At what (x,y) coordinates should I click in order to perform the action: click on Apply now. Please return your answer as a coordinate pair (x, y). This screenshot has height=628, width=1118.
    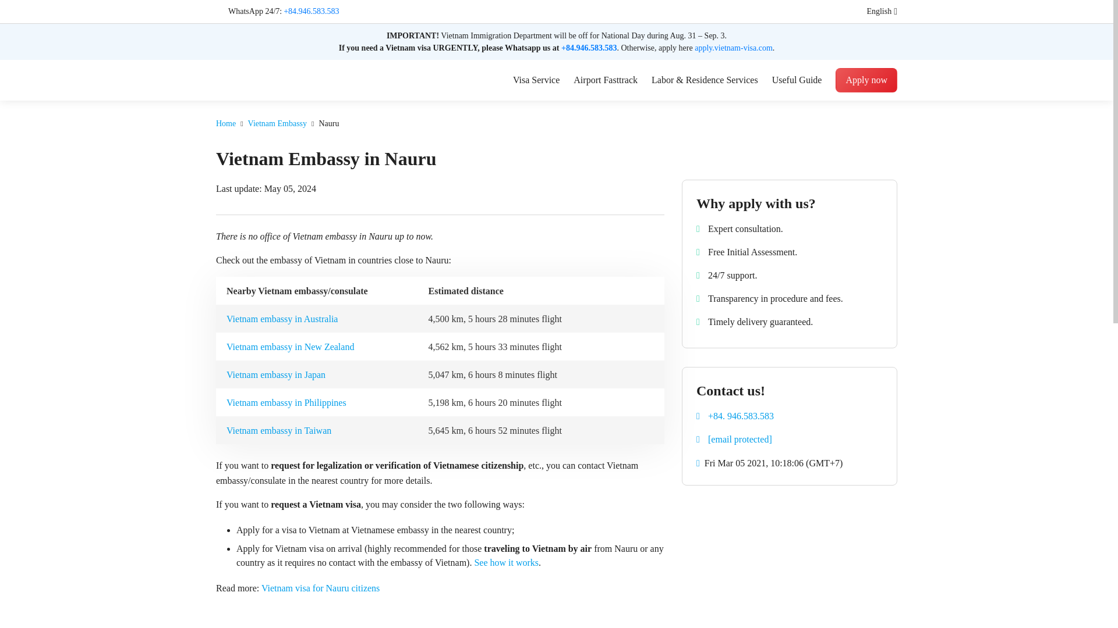
    Looking at the image, I should click on (866, 80).